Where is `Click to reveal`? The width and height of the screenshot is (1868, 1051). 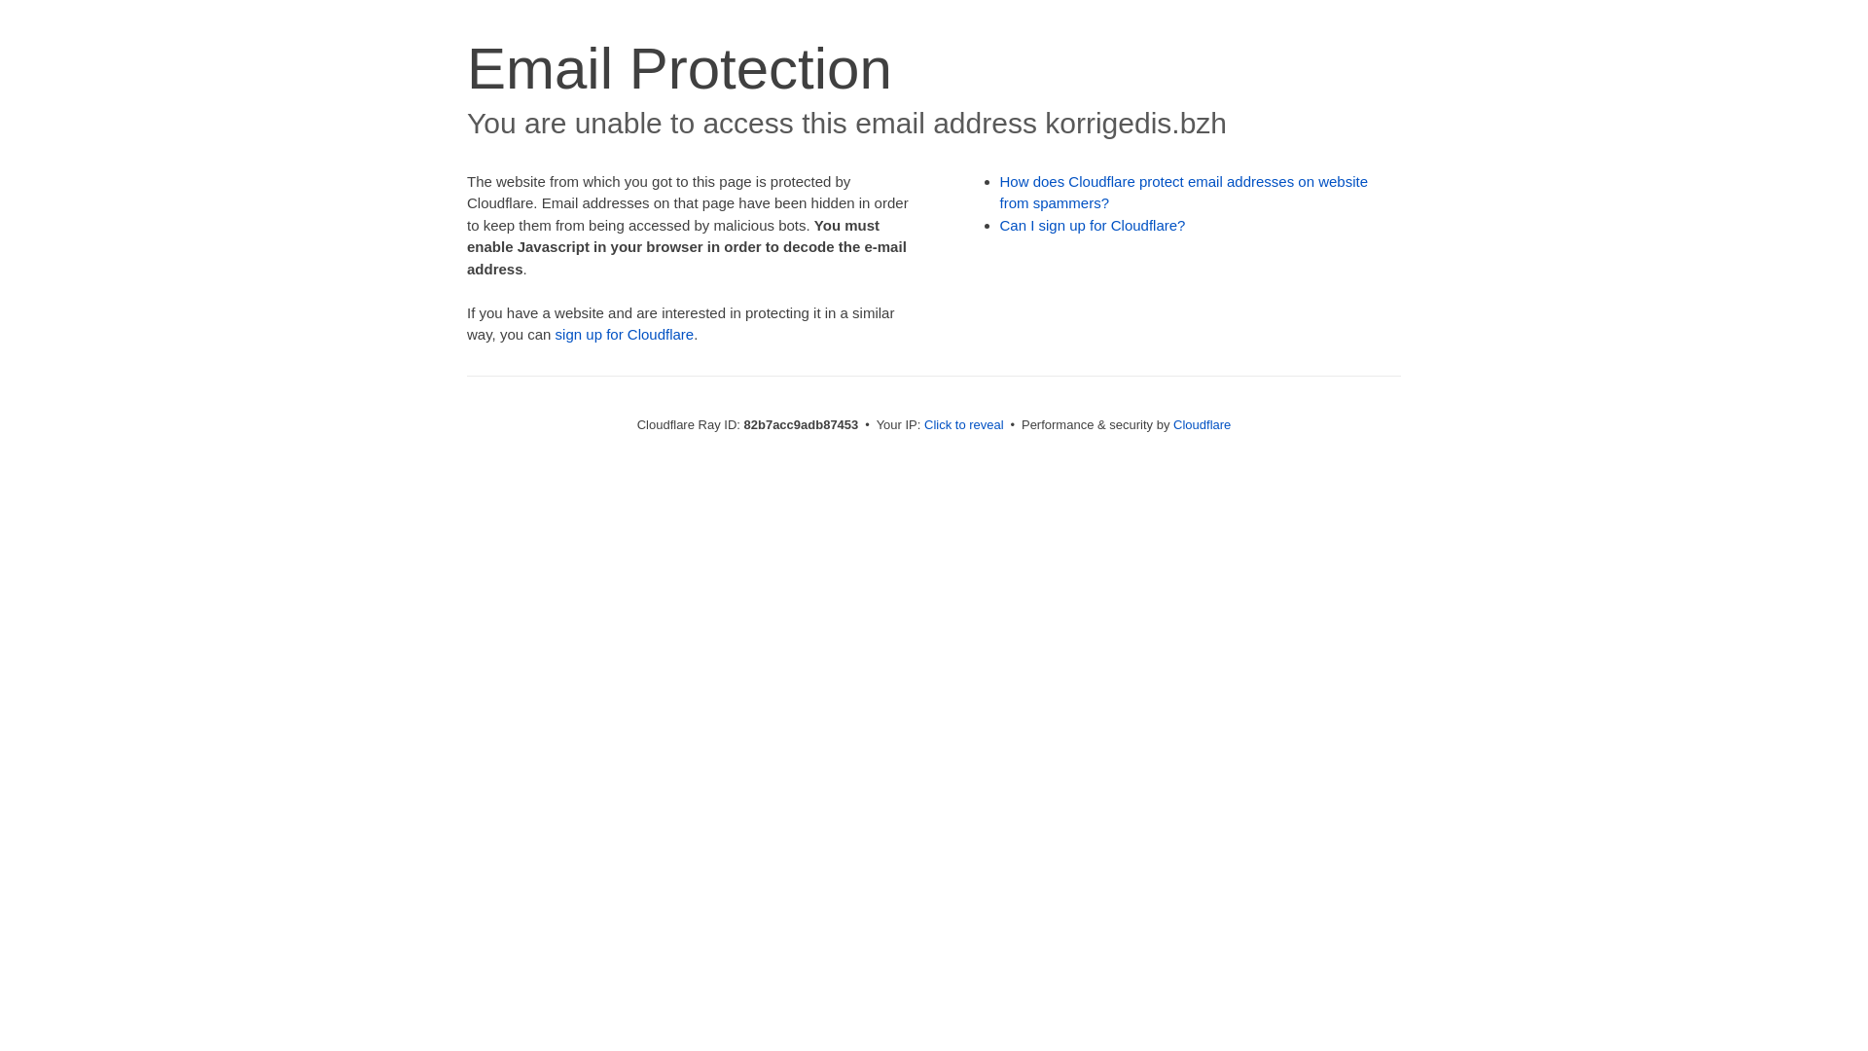
Click to reveal is located at coordinates (964, 424).